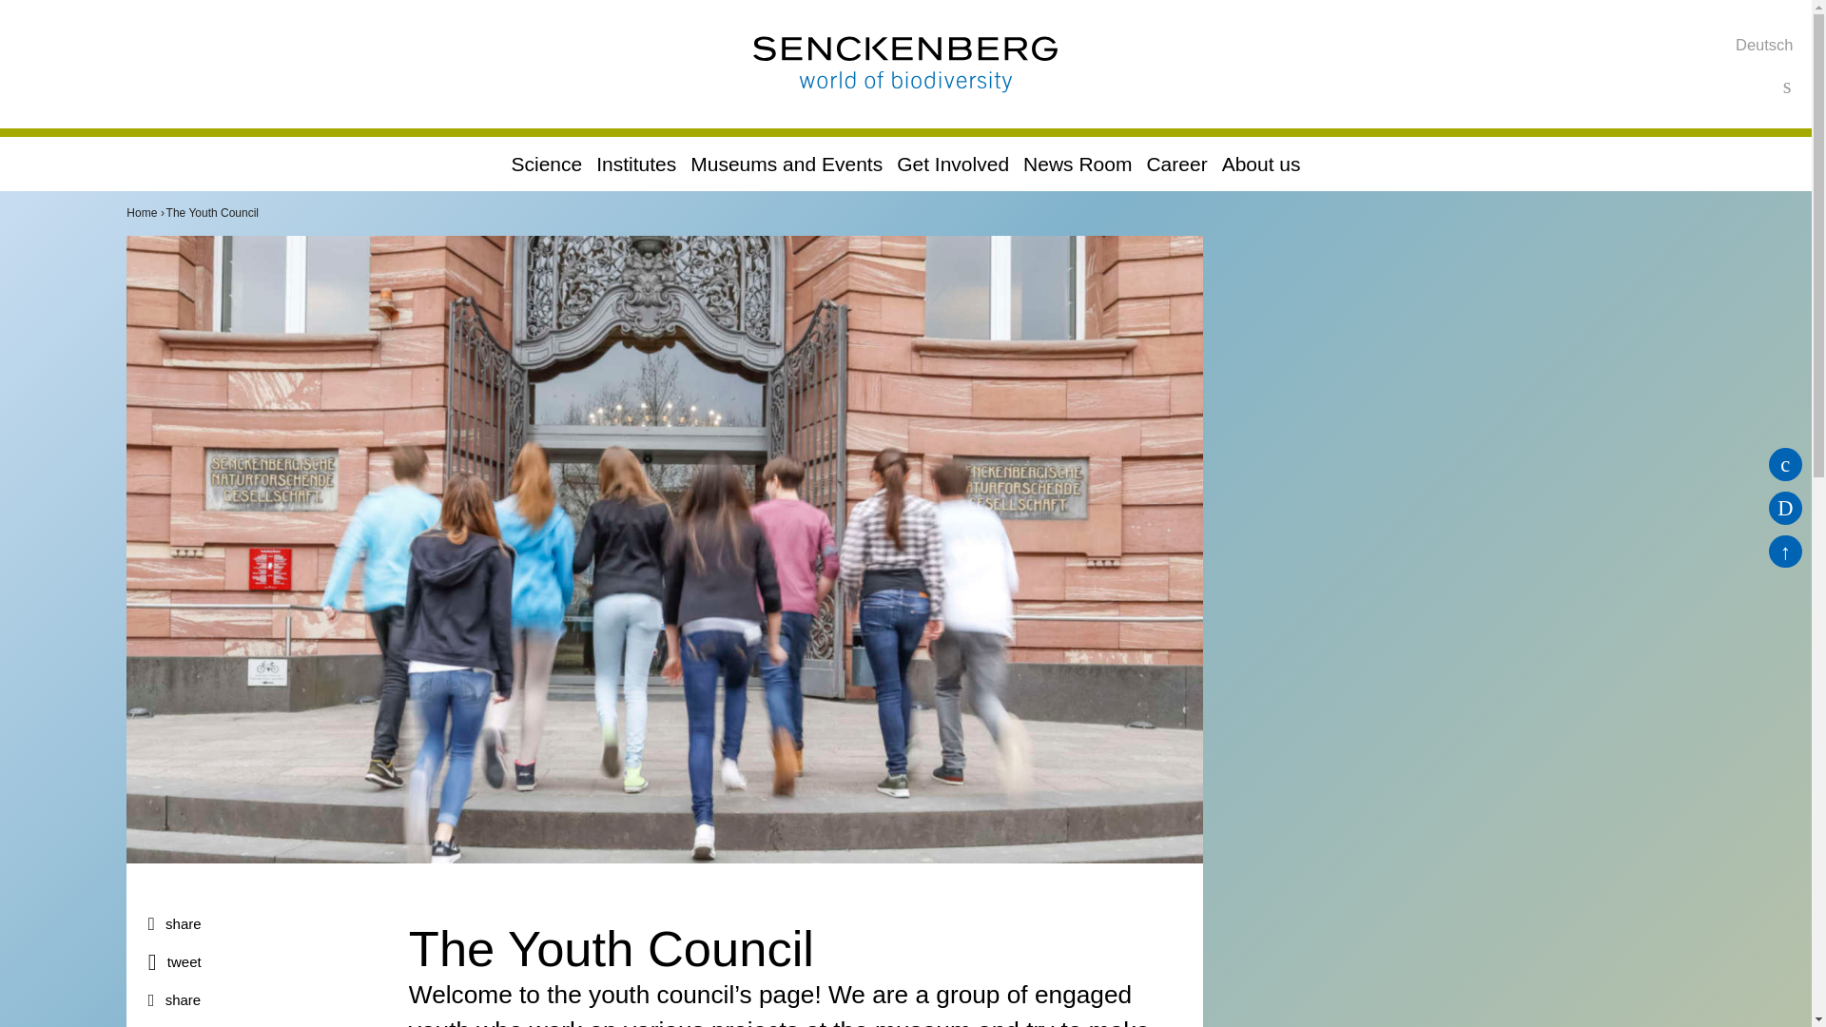  Describe the element at coordinates (267, 962) in the screenshot. I see `Share on Twitter` at that location.